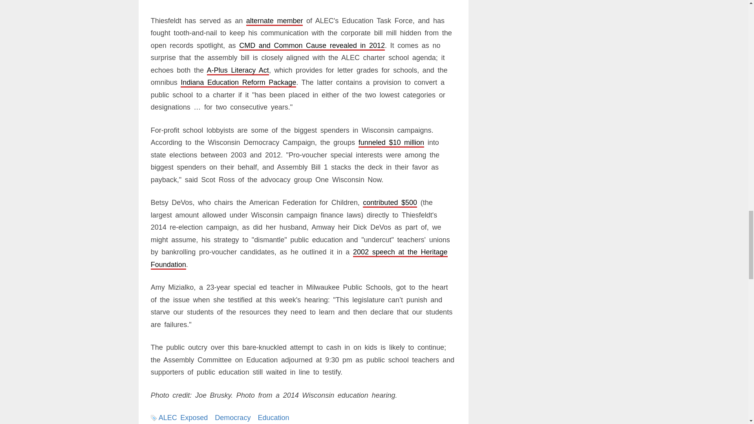 This screenshot has width=754, height=424. Describe the element at coordinates (299, 258) in the screenshot. I see `2002 speech at the Heritage Foundation` at that location.